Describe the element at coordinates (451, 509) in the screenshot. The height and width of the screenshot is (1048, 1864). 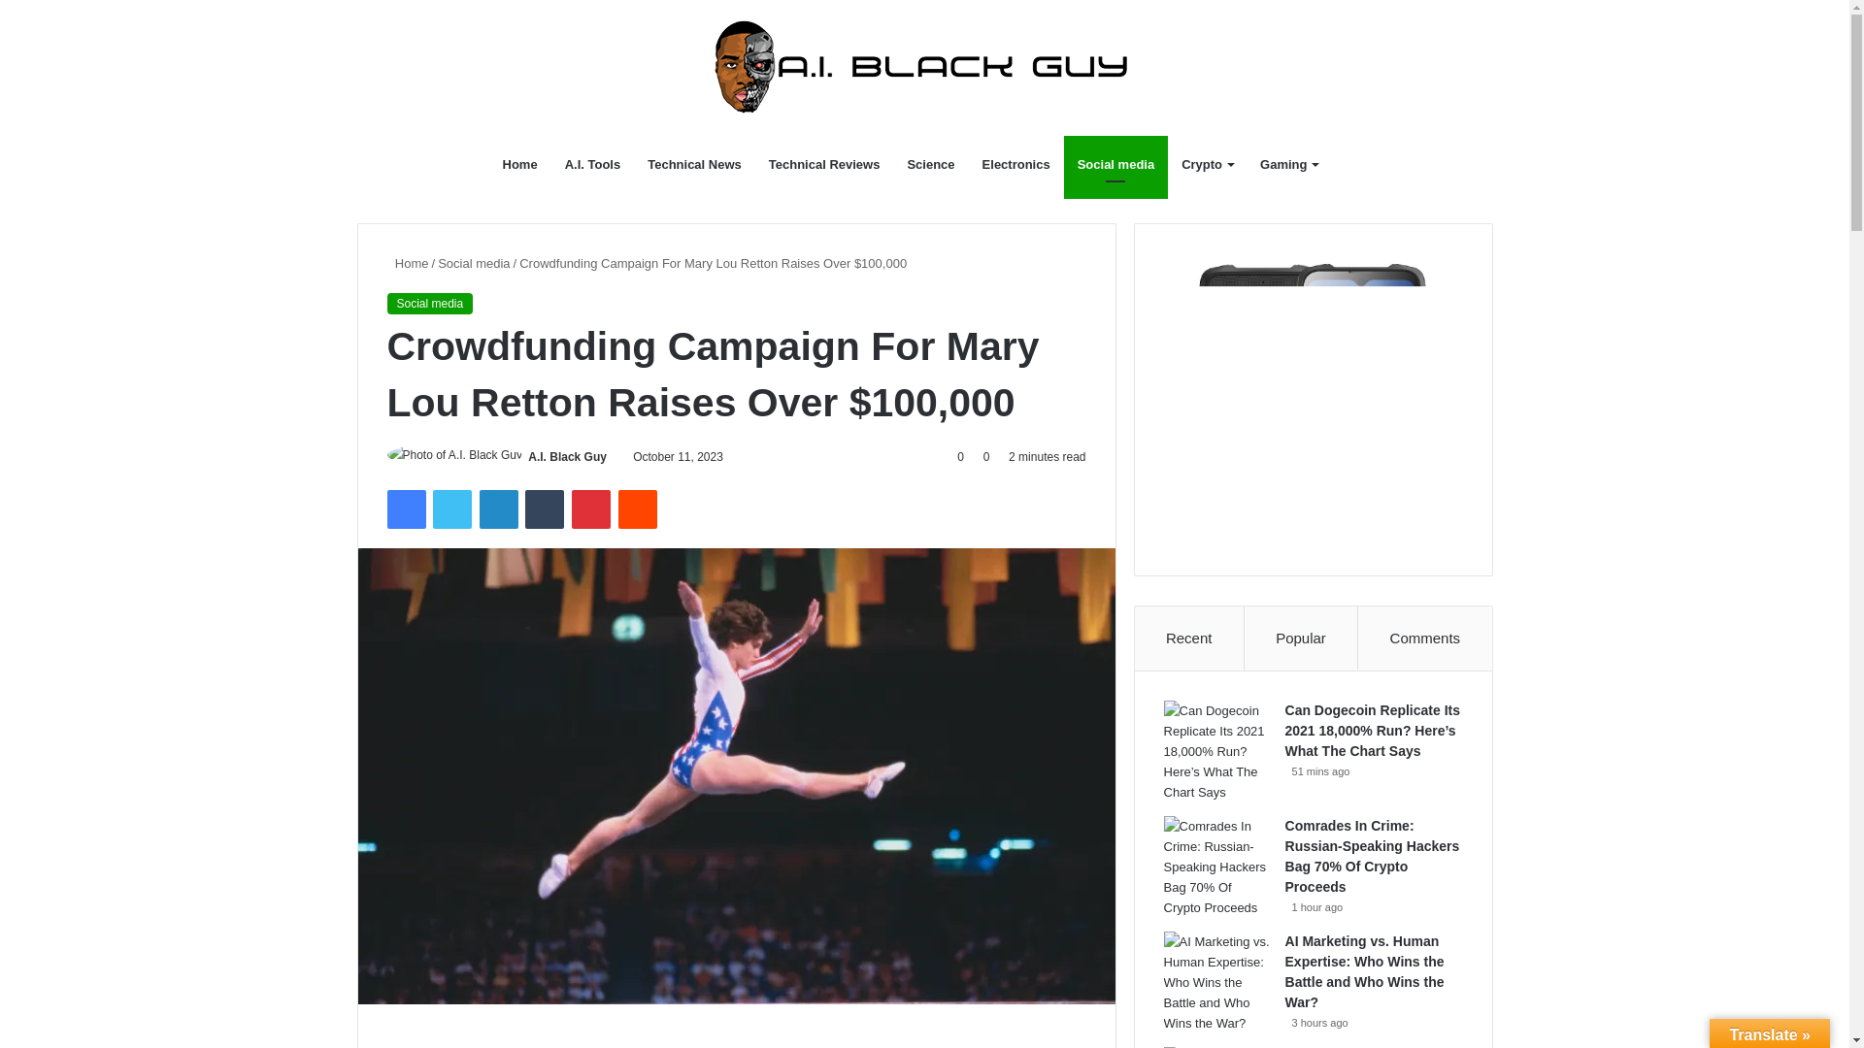
I see `Twitter` at that location.